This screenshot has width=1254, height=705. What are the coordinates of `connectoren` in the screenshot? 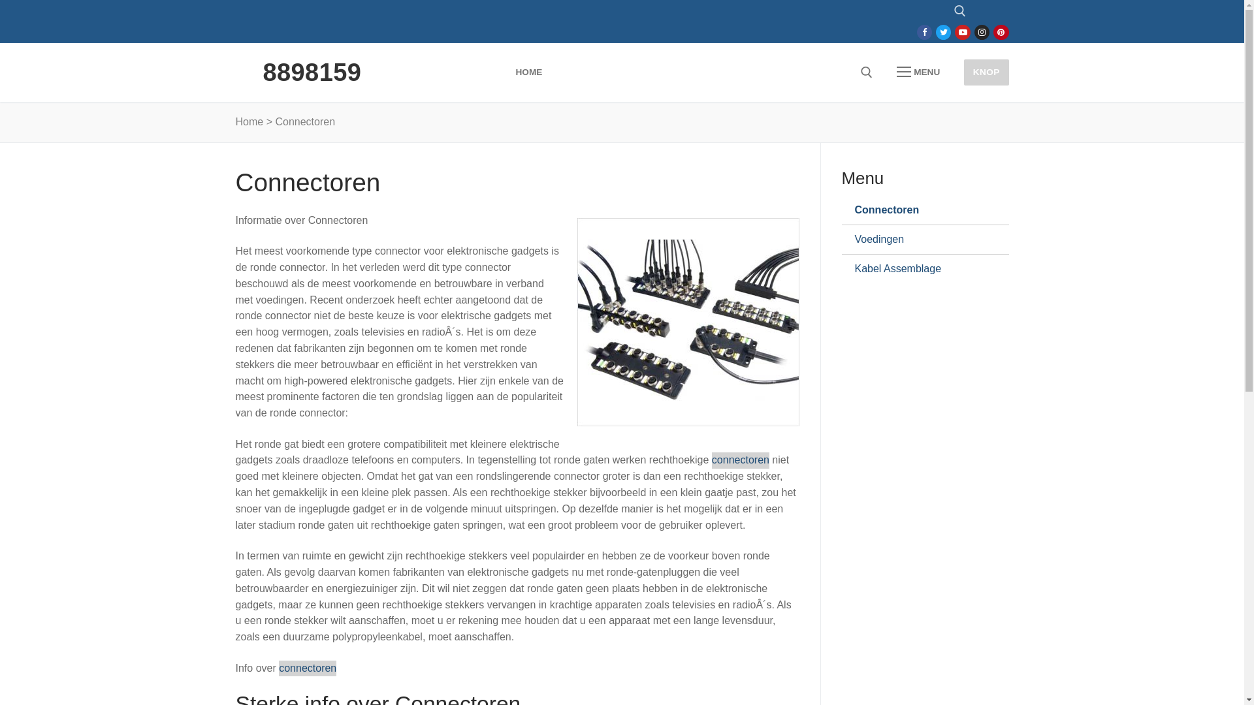 It's located at (308, 668).